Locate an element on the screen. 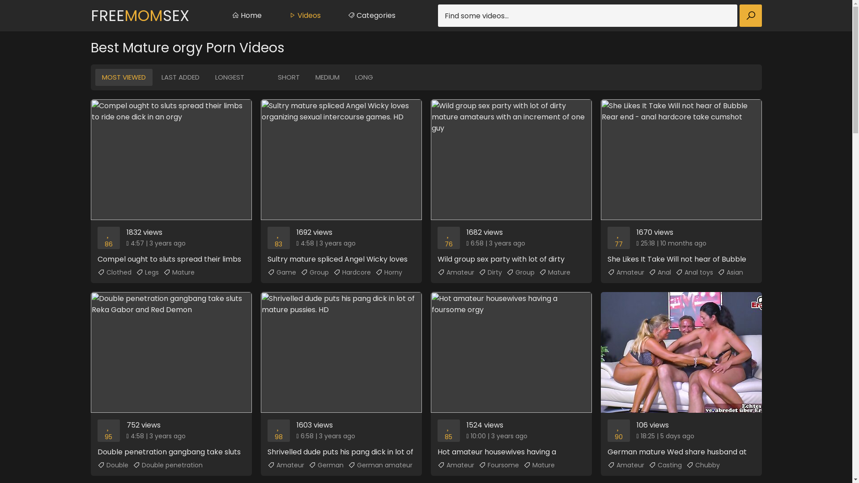  LONG is located at coordinates (364, 77).